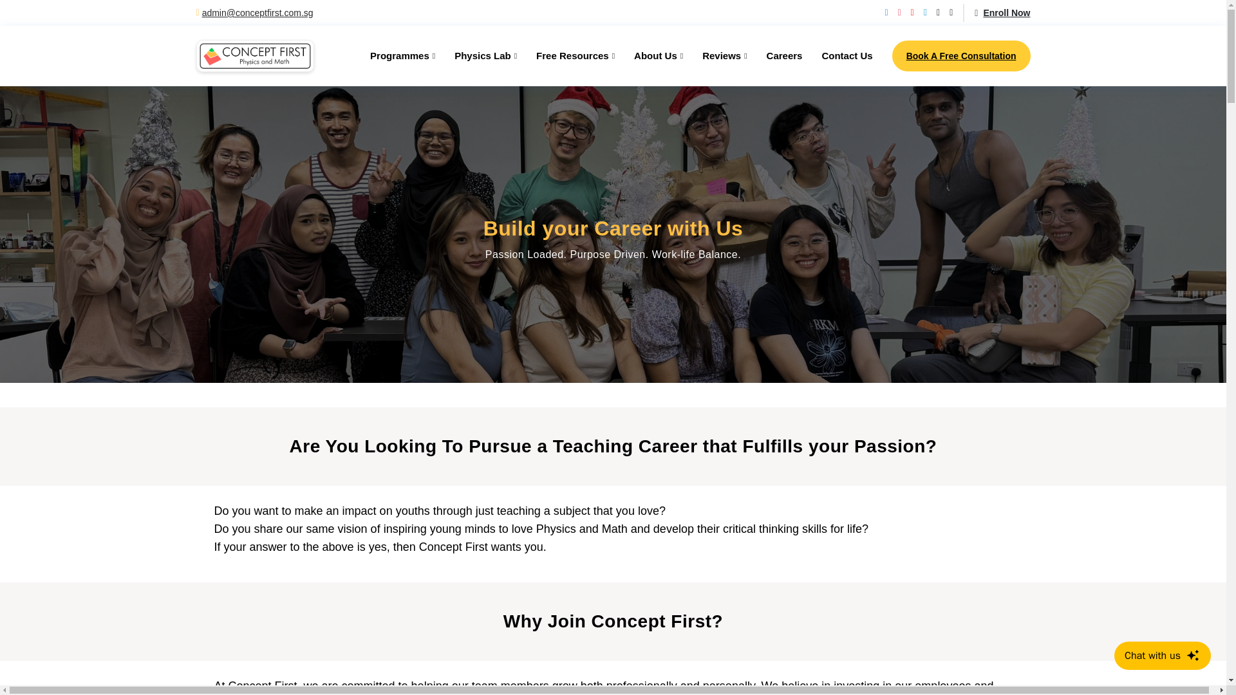 The width and height of the screenshot is (1236, 695). What do you see at coordinates (649, 55) in the screenshot?
I see `About Us` at bounding box center [649, 55].